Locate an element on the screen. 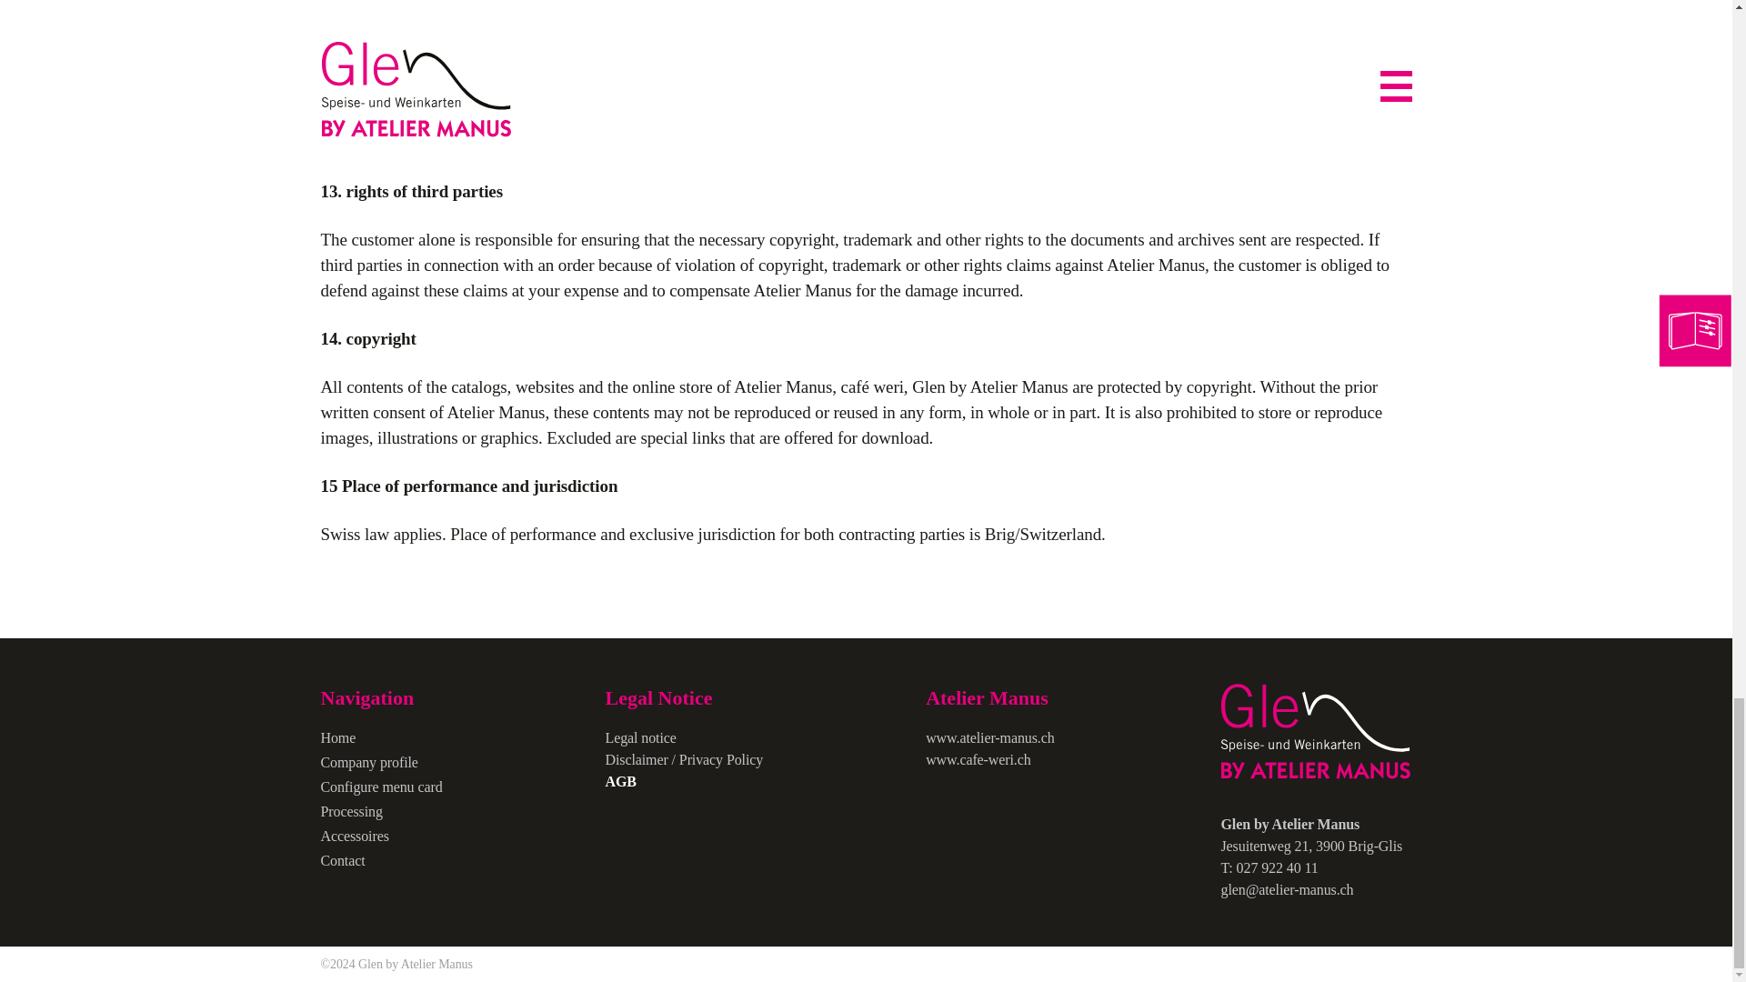 This screenshot has width=1746, height=982. Company profile is located at coordinates (367, 762).